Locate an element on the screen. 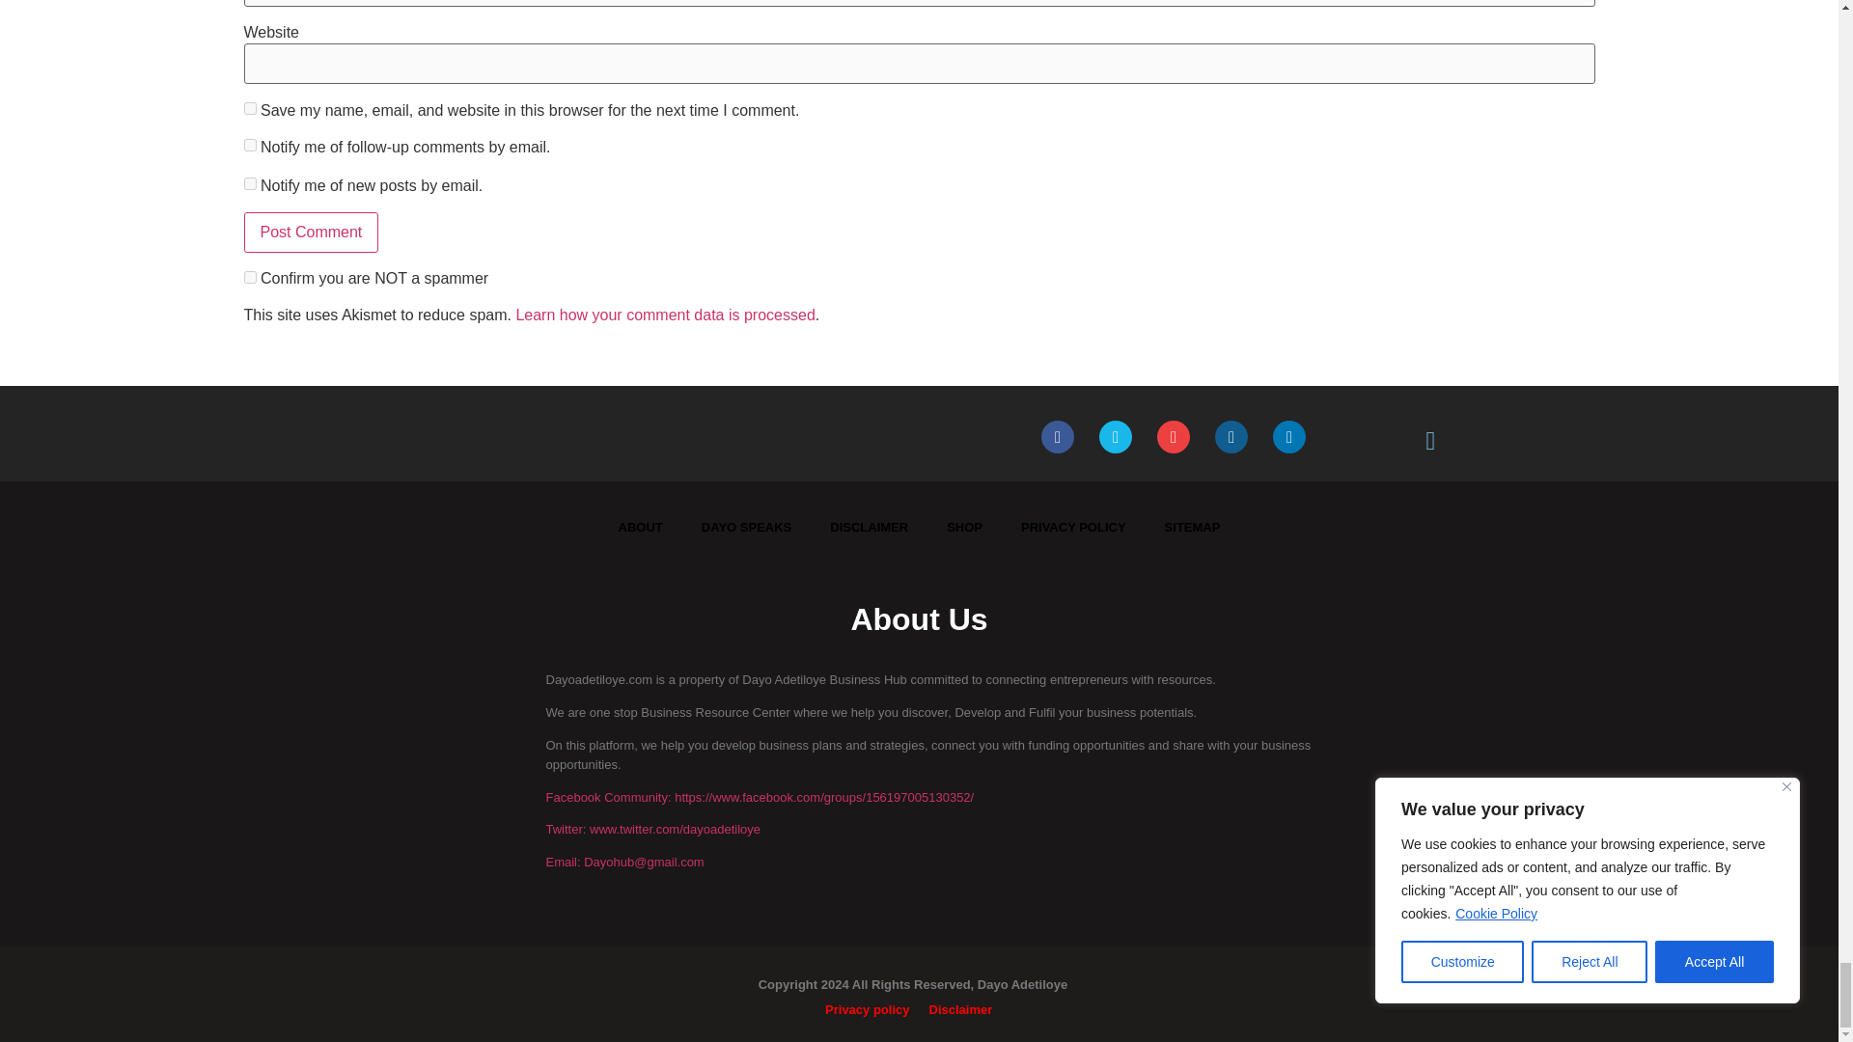 Image resolution: width=1853 pixels, height=1042 pixels. subscribe is located at coordinates (249, 183).